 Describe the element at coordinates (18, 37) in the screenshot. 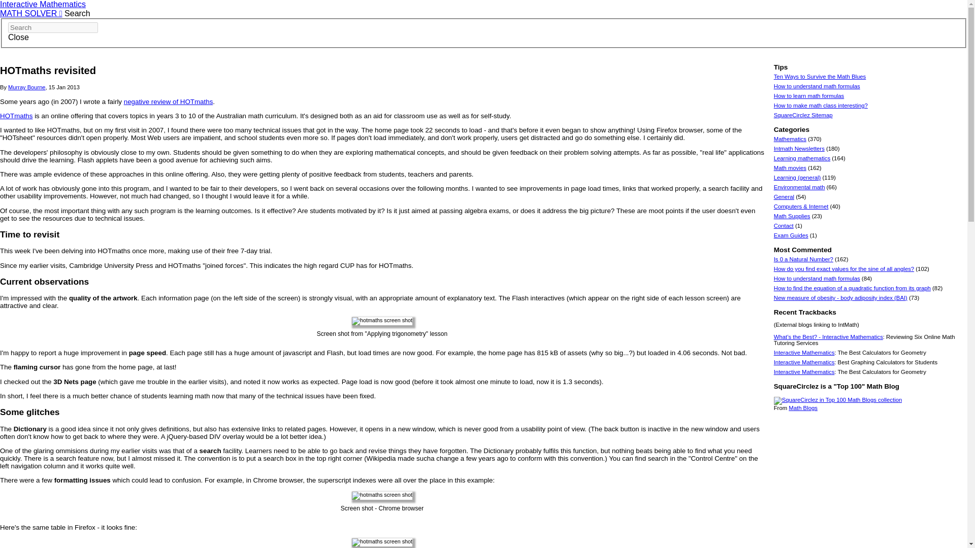

I see `Close` at that location.